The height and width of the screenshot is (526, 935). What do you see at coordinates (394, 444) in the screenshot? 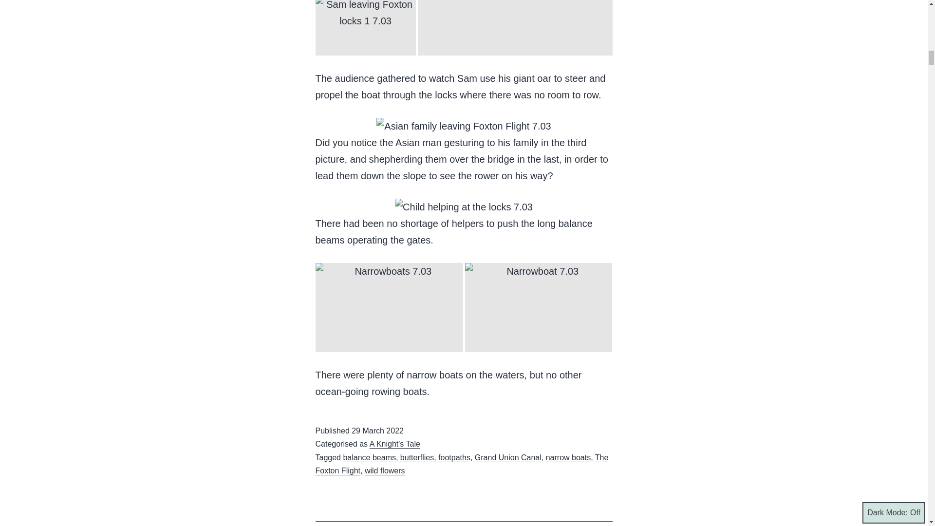
I see `A Knight's Tale` at bounding box center [394, 444].